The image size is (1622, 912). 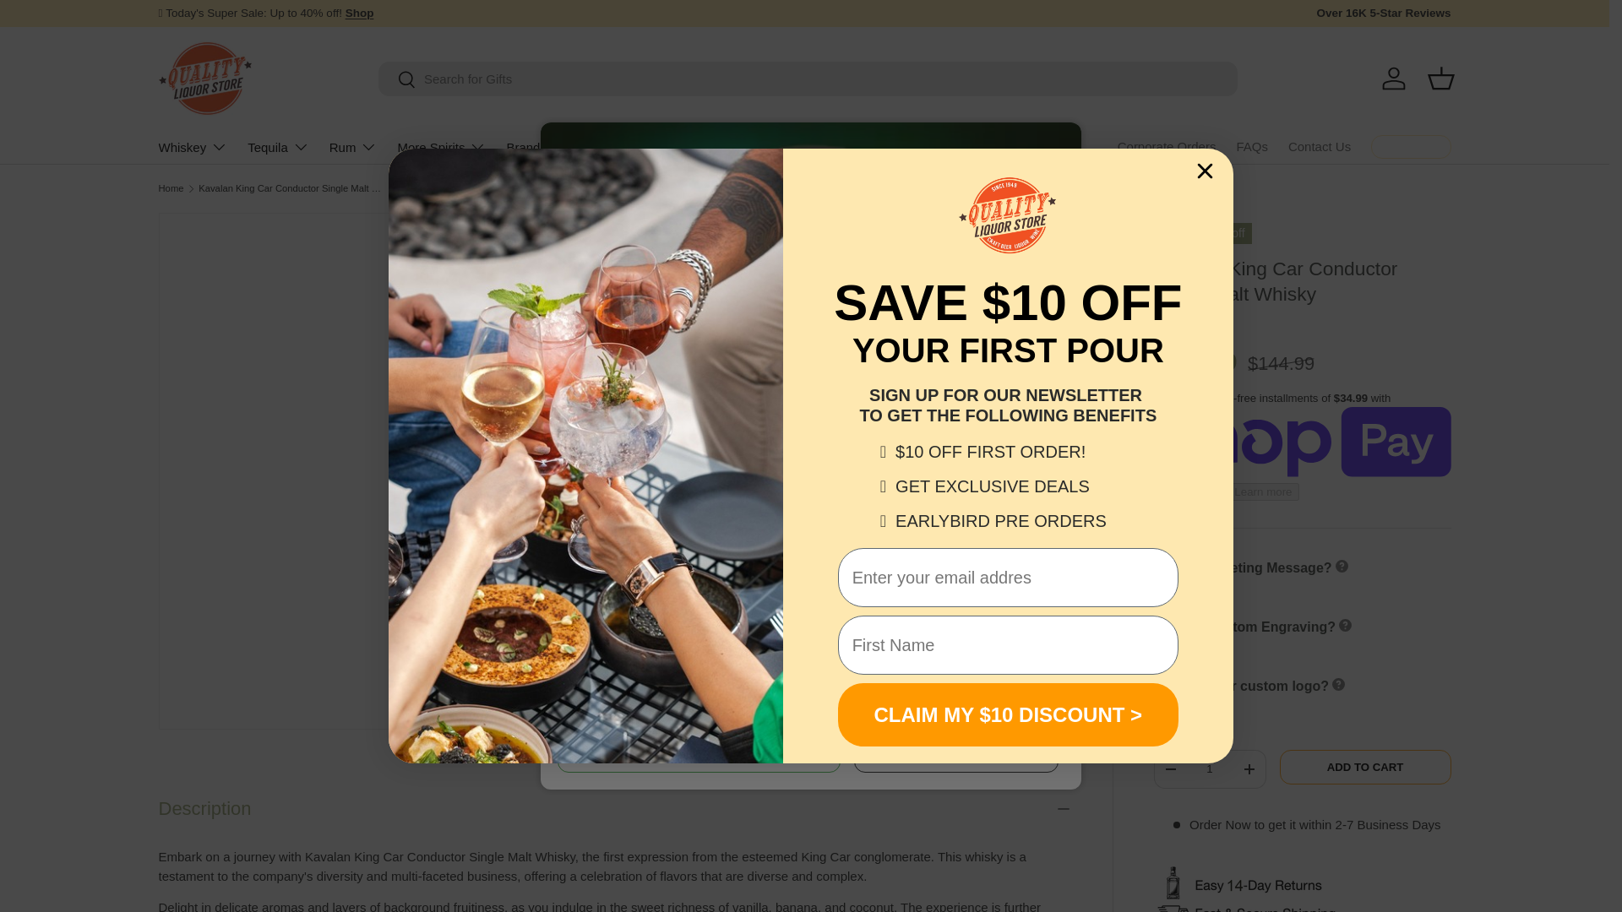 What do you see at coordinates (360, 12) in the screenshot?
I see `Shop` at bounding box center [360, 12].